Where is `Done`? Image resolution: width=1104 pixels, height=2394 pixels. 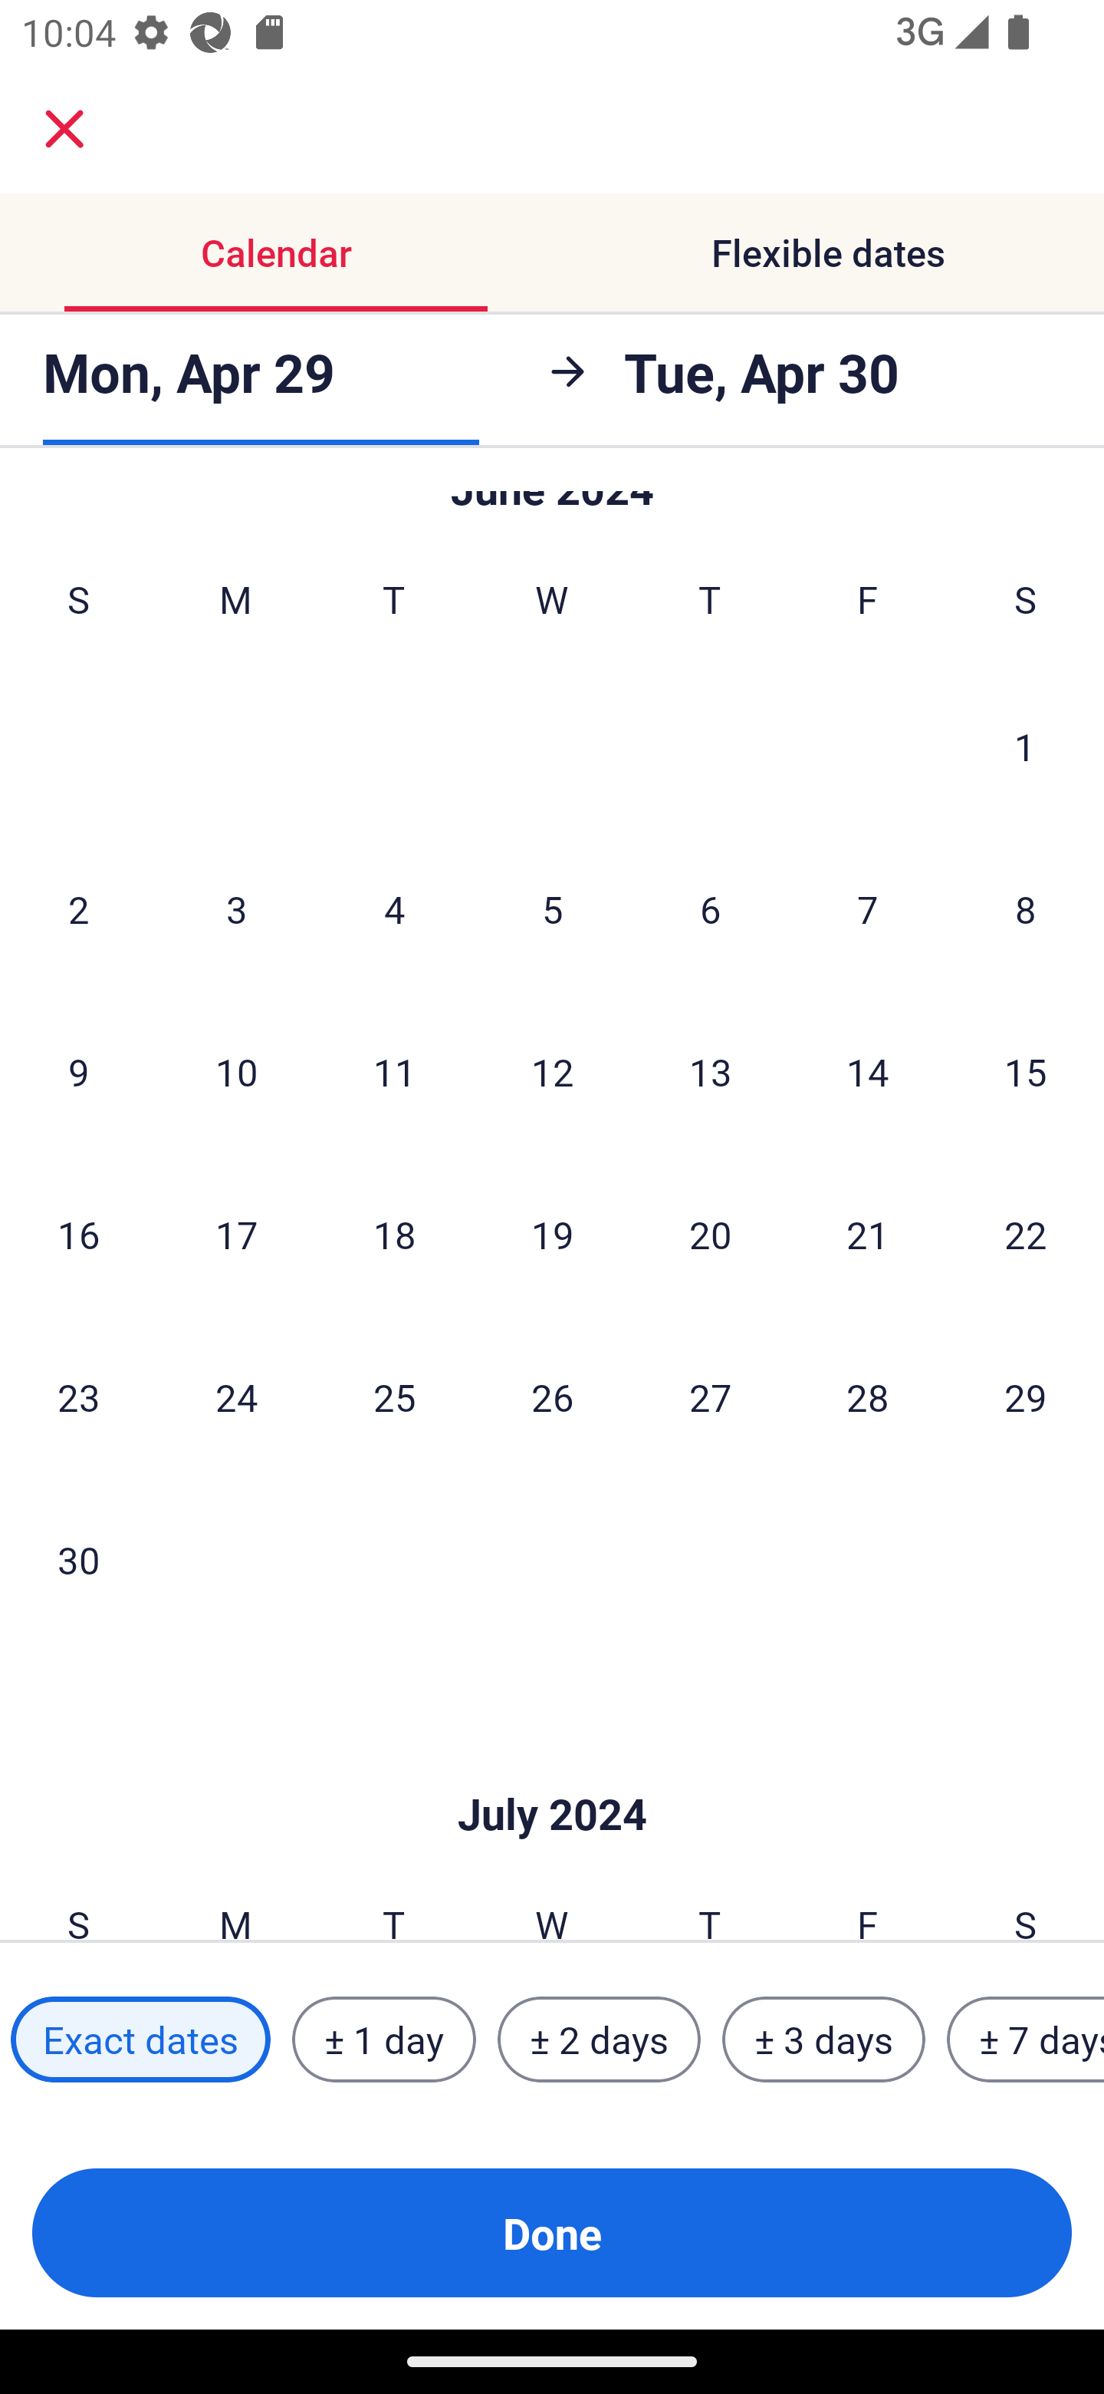
Done is located at coordinates (552, 2233).